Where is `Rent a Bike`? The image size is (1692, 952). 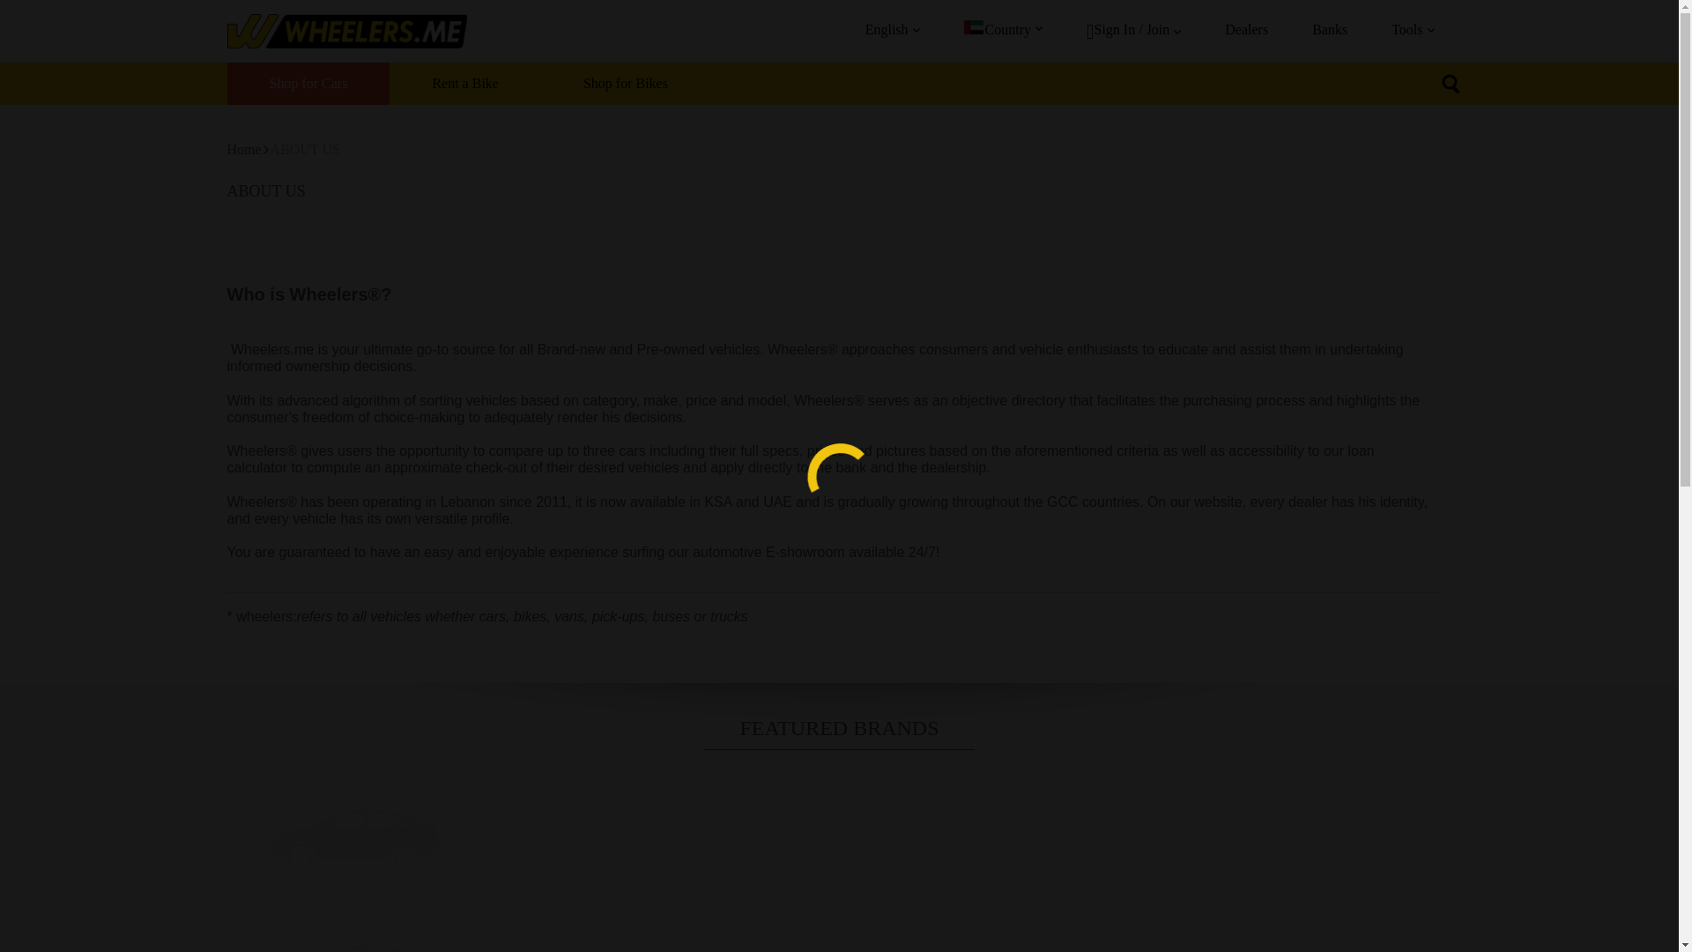
Rent a Bike is located at coordinates (465, 83).